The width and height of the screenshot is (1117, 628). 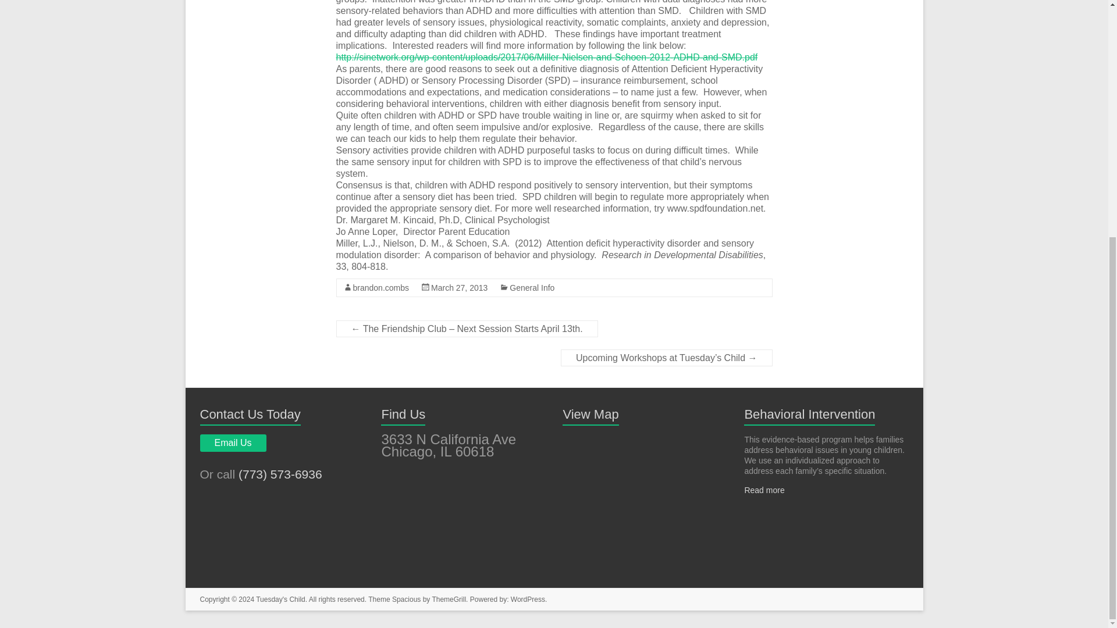 What do you see at coordinates (406, 599) in the screenshot?
I see `Spacious` at bounding box center [406, 599].